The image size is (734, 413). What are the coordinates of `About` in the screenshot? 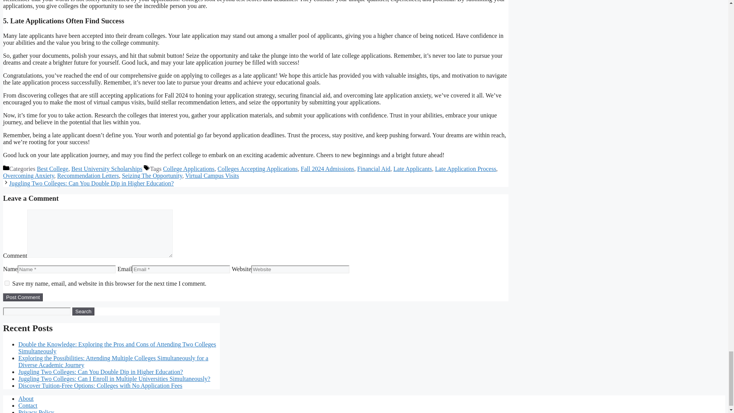 It's located at (26, 398).